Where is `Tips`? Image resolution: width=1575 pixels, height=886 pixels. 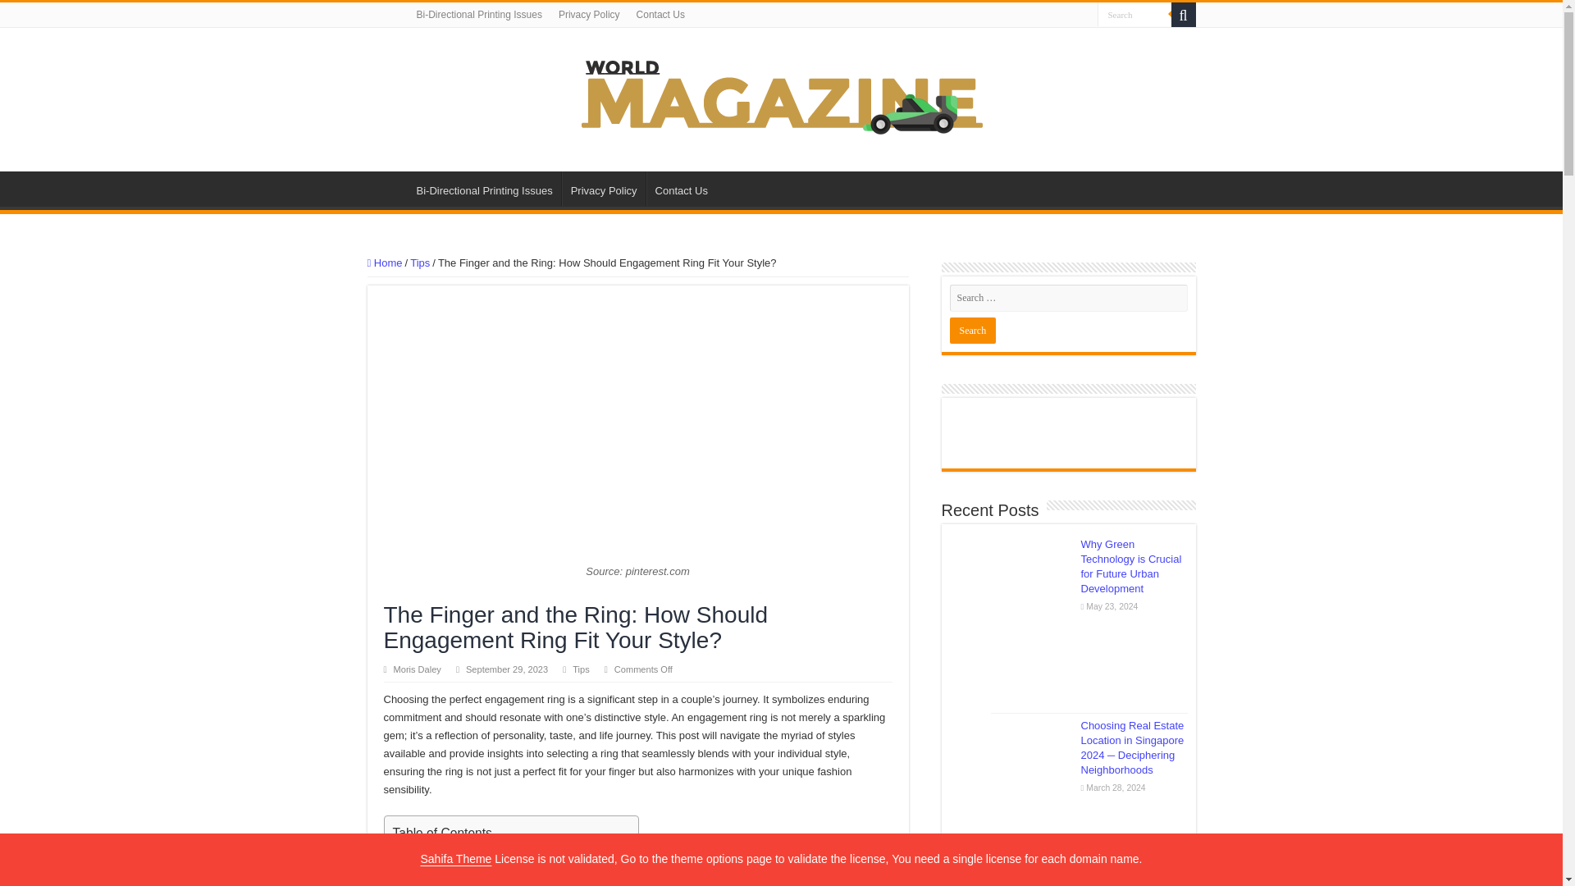
Tips is located at coordinates (420, 263).